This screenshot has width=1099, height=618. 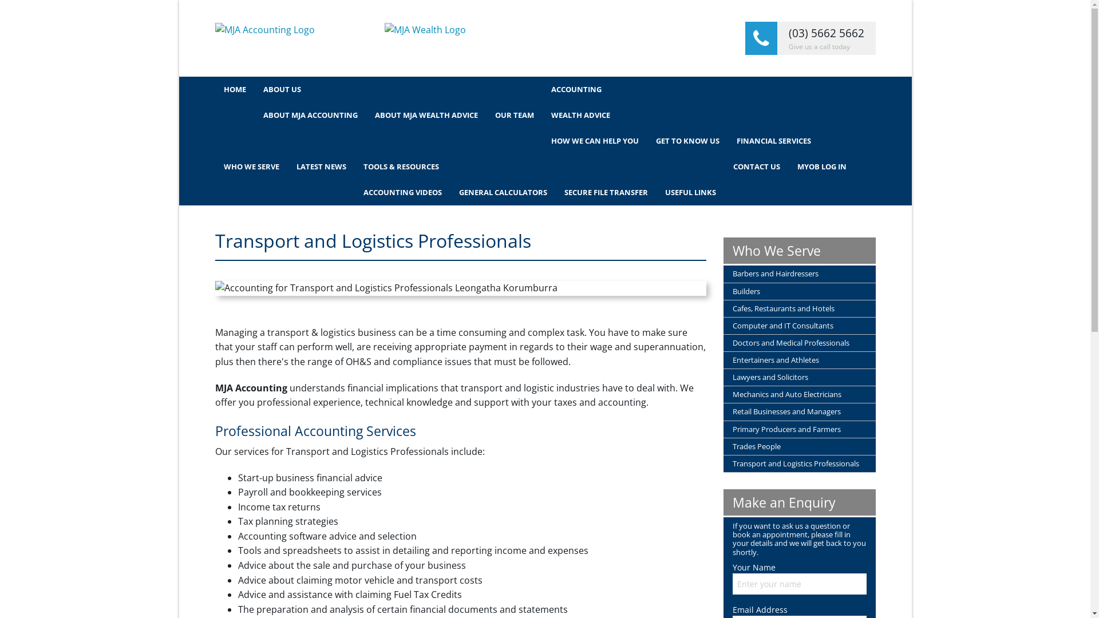 What do you see at coordinates (235, 89) in the screenshot?
I see `HOME` at bounding box center [235, 89].